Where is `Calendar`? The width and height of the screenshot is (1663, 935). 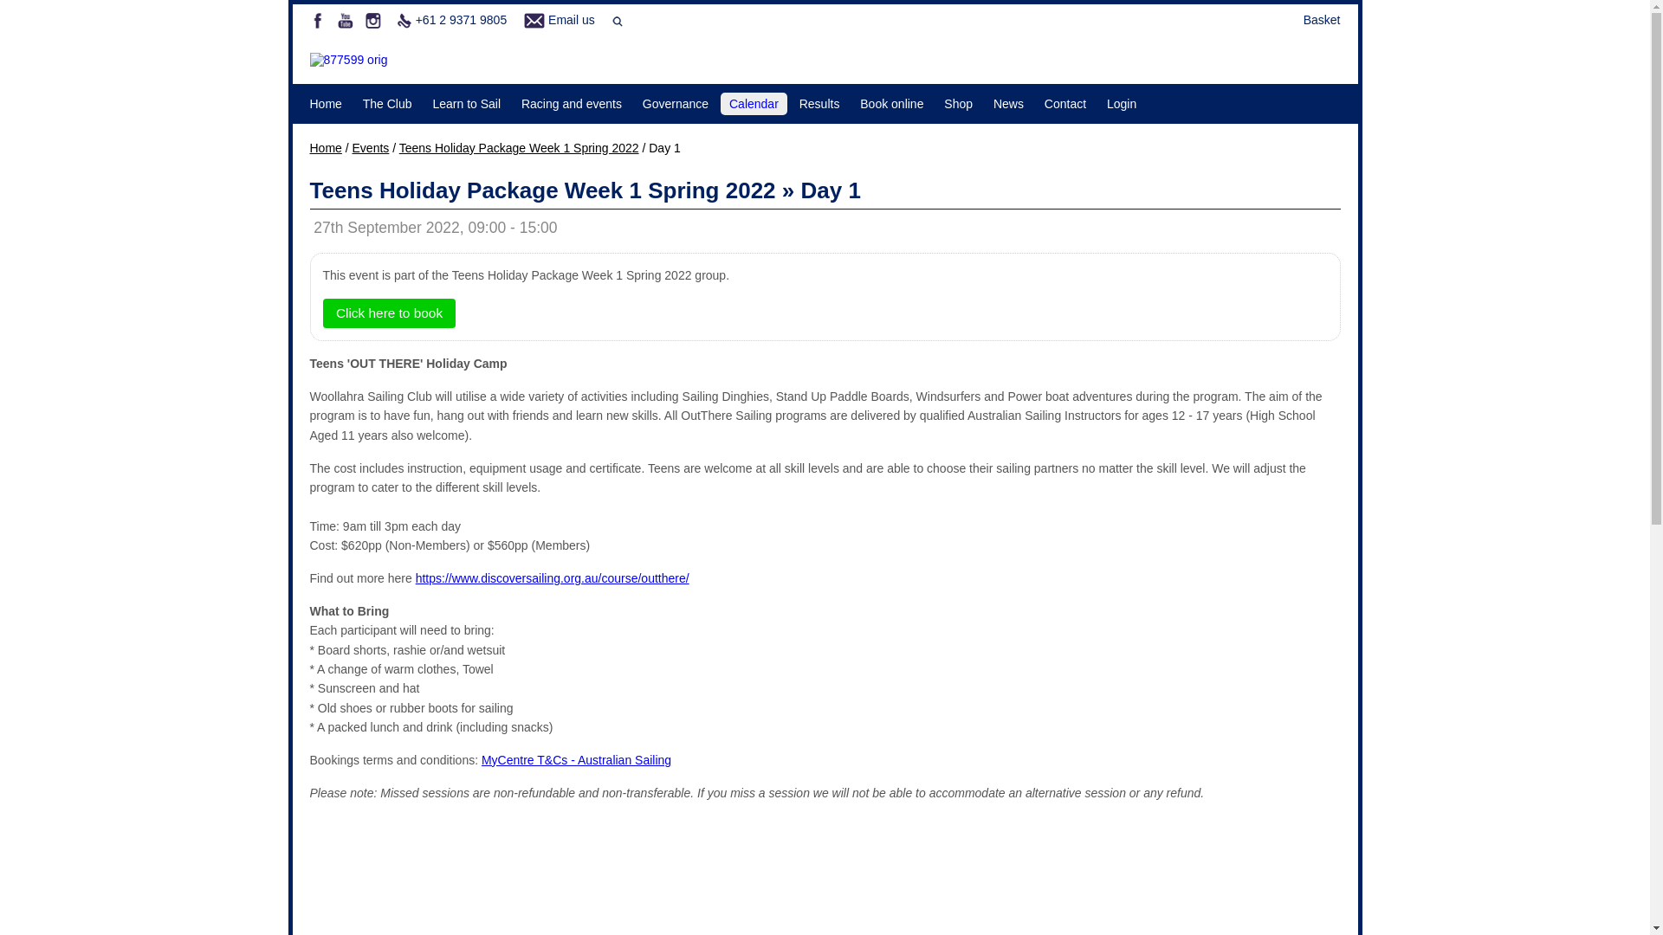
Calendar is located at coordinates (754, 104).